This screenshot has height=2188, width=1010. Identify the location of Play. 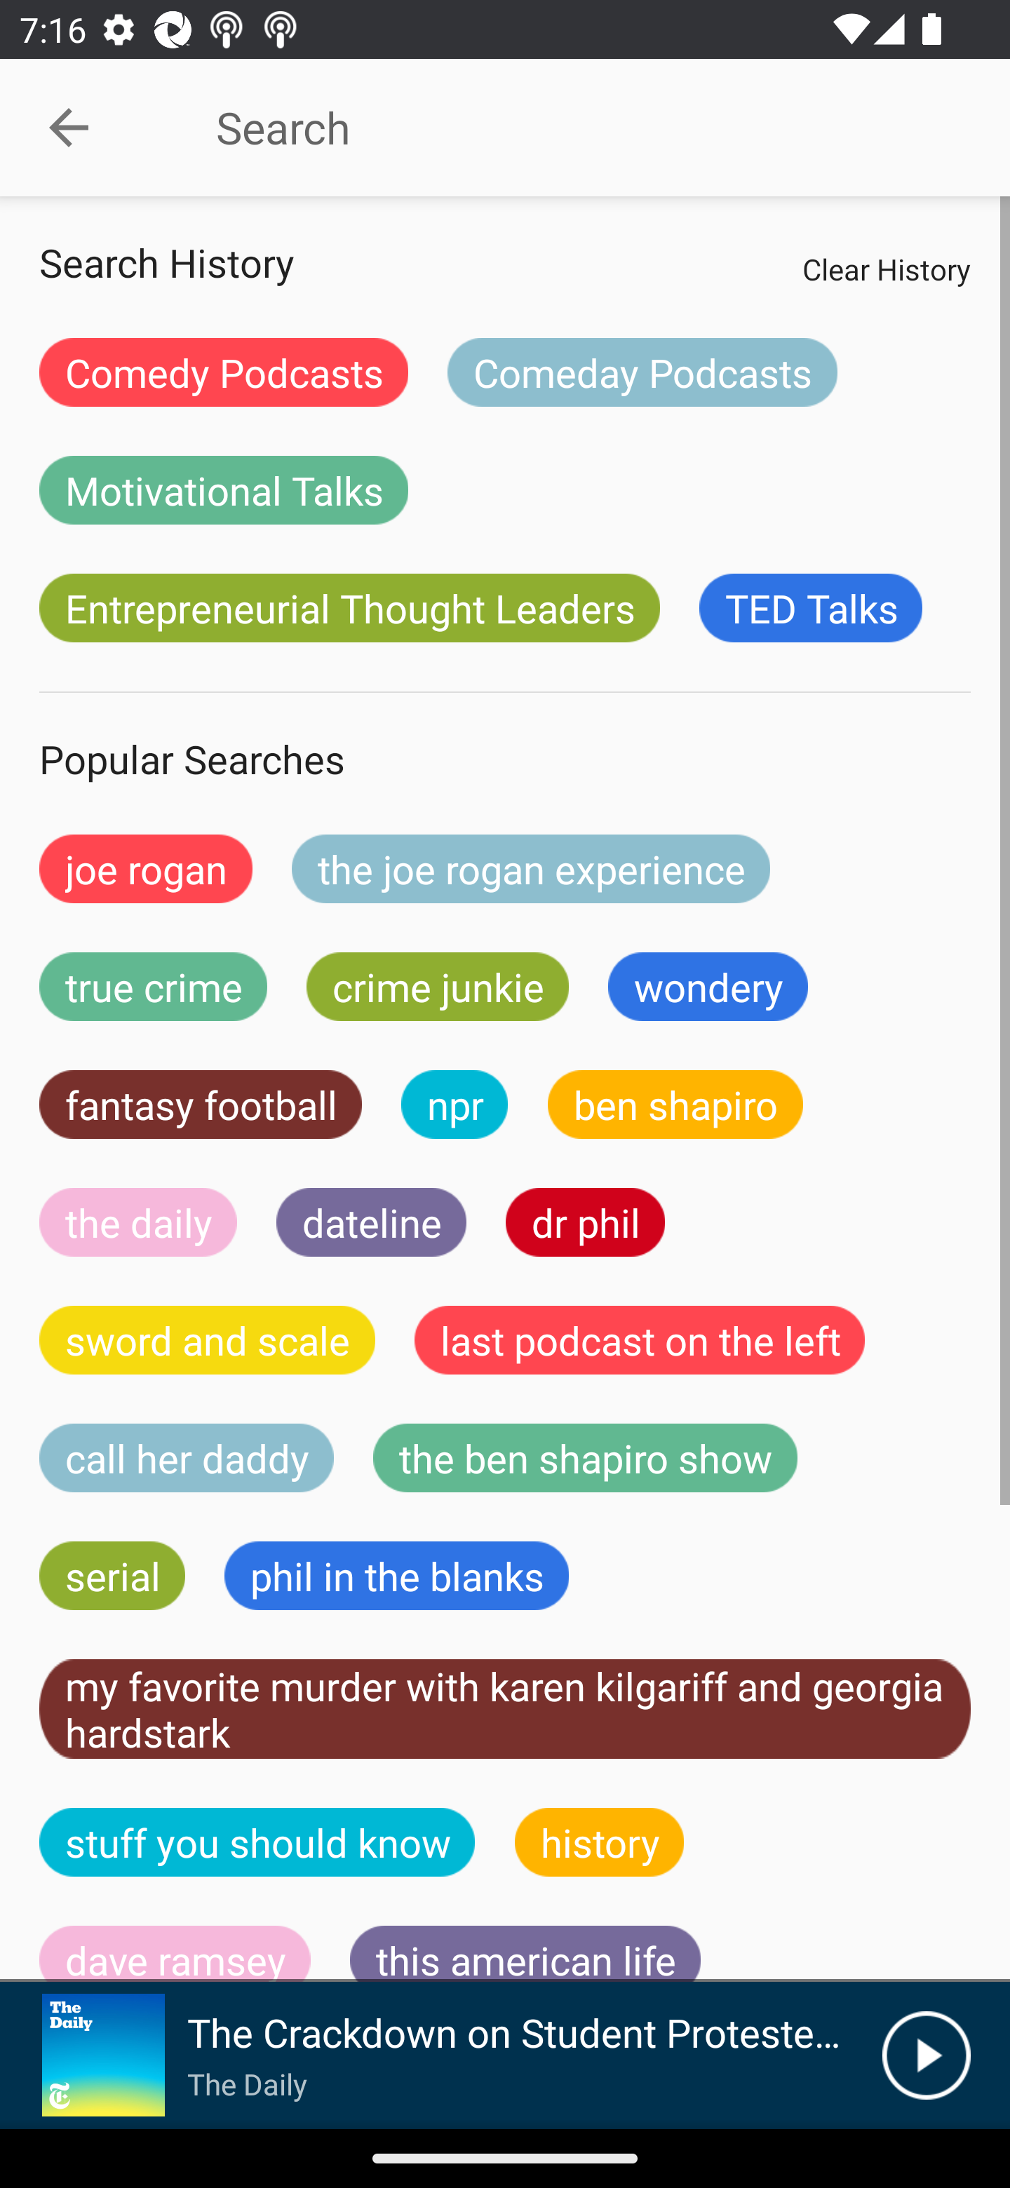
(926, 2055).